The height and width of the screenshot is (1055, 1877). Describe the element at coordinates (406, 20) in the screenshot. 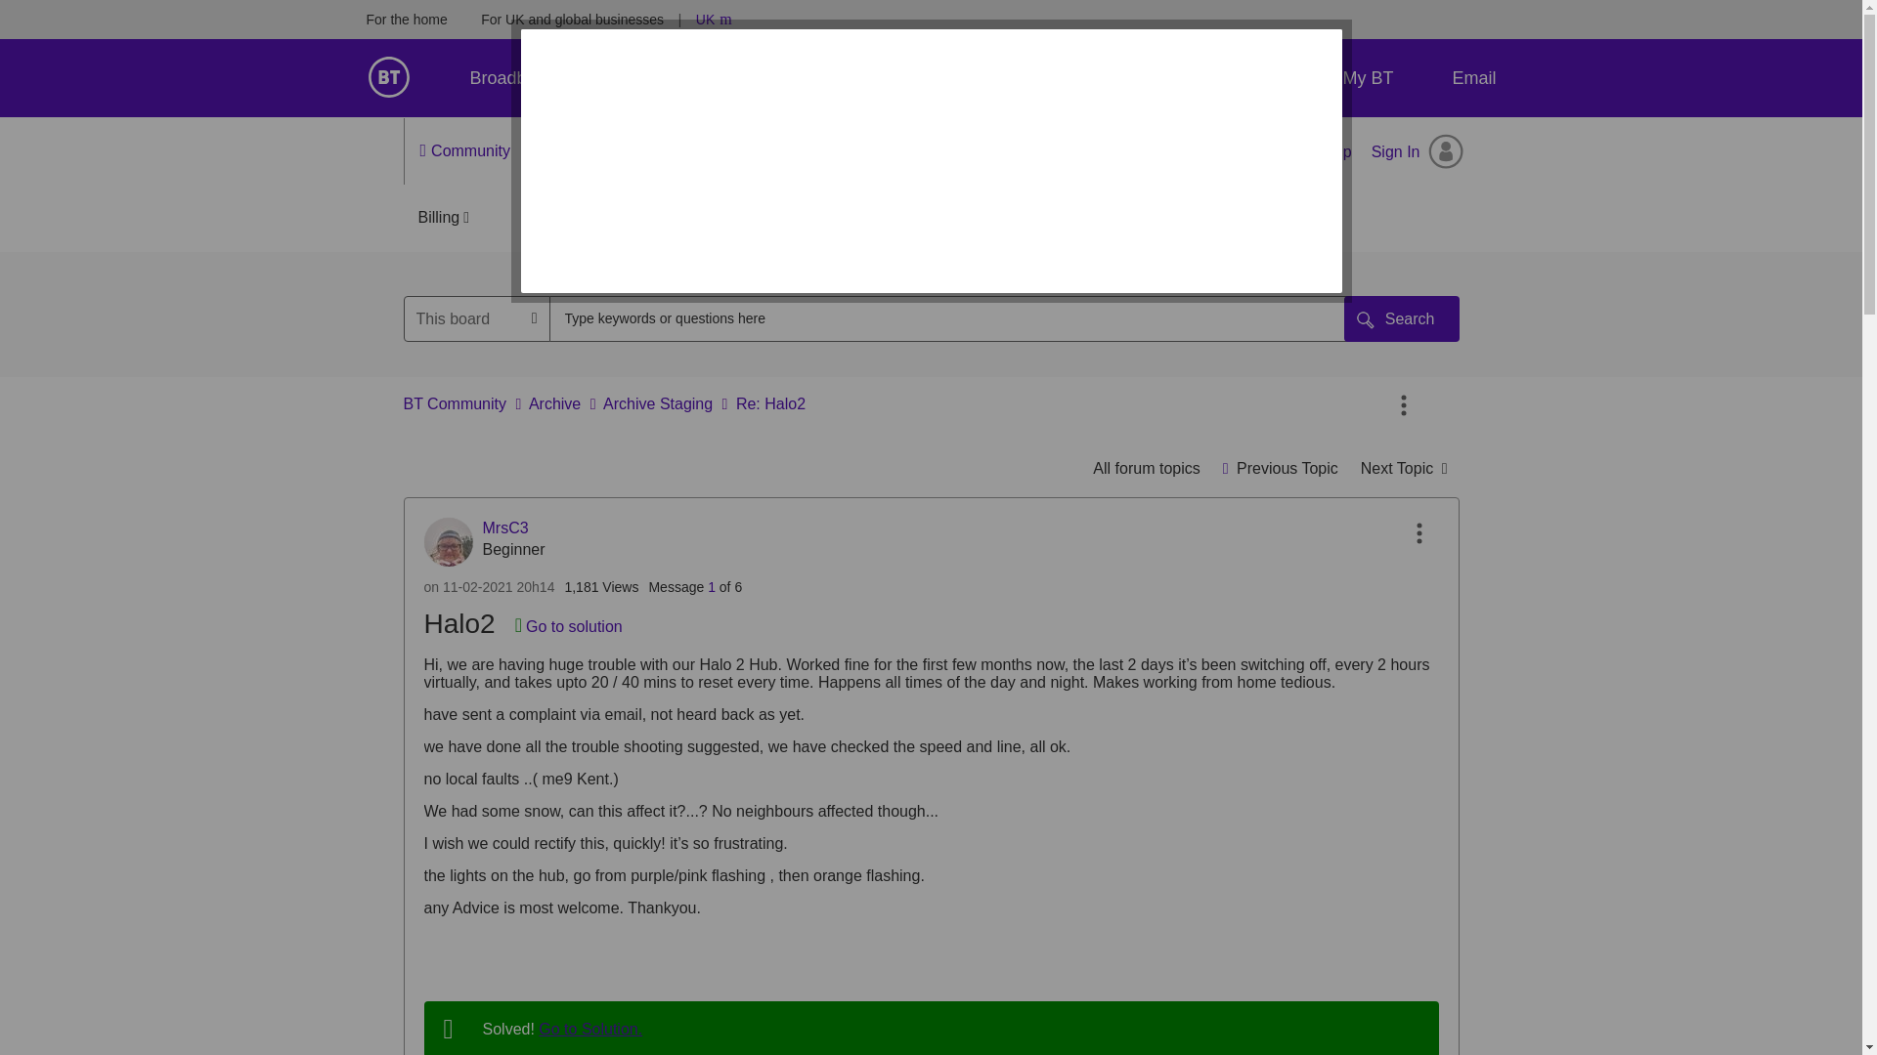

I see `For the home` at that location.